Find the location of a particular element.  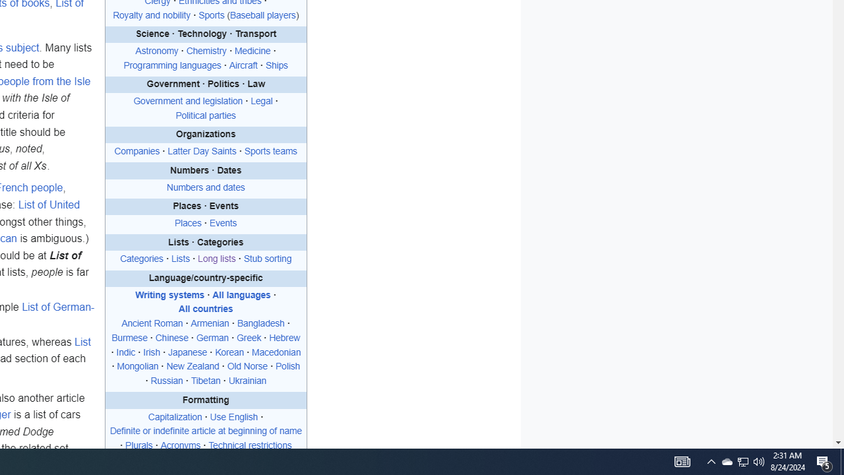

Categories is located at coordinates (141, 259).